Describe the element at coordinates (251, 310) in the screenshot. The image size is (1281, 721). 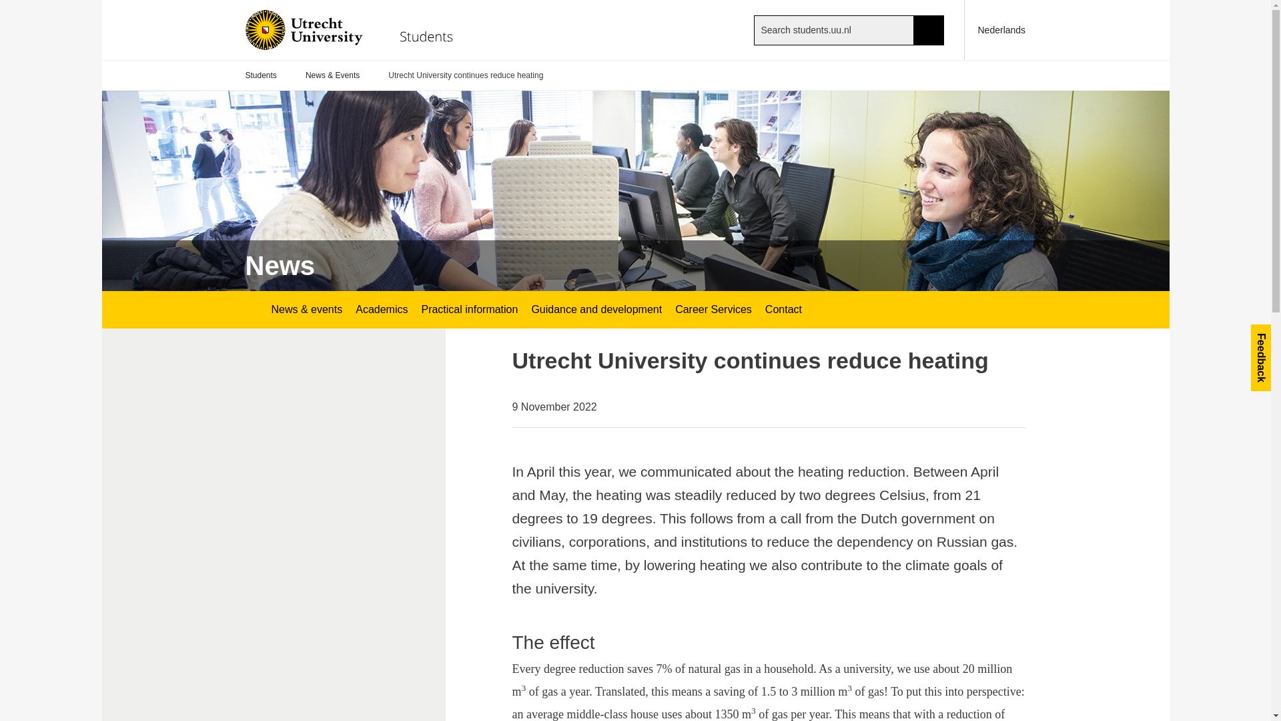
I see `Students UU` at that location.